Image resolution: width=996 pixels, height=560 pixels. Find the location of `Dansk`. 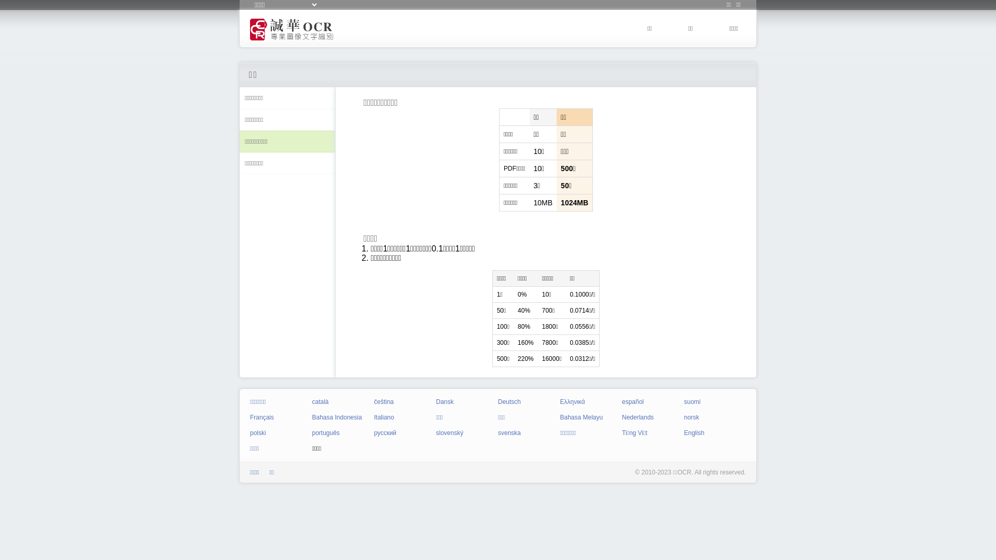

Dansk is located at coordinates (445, 402).